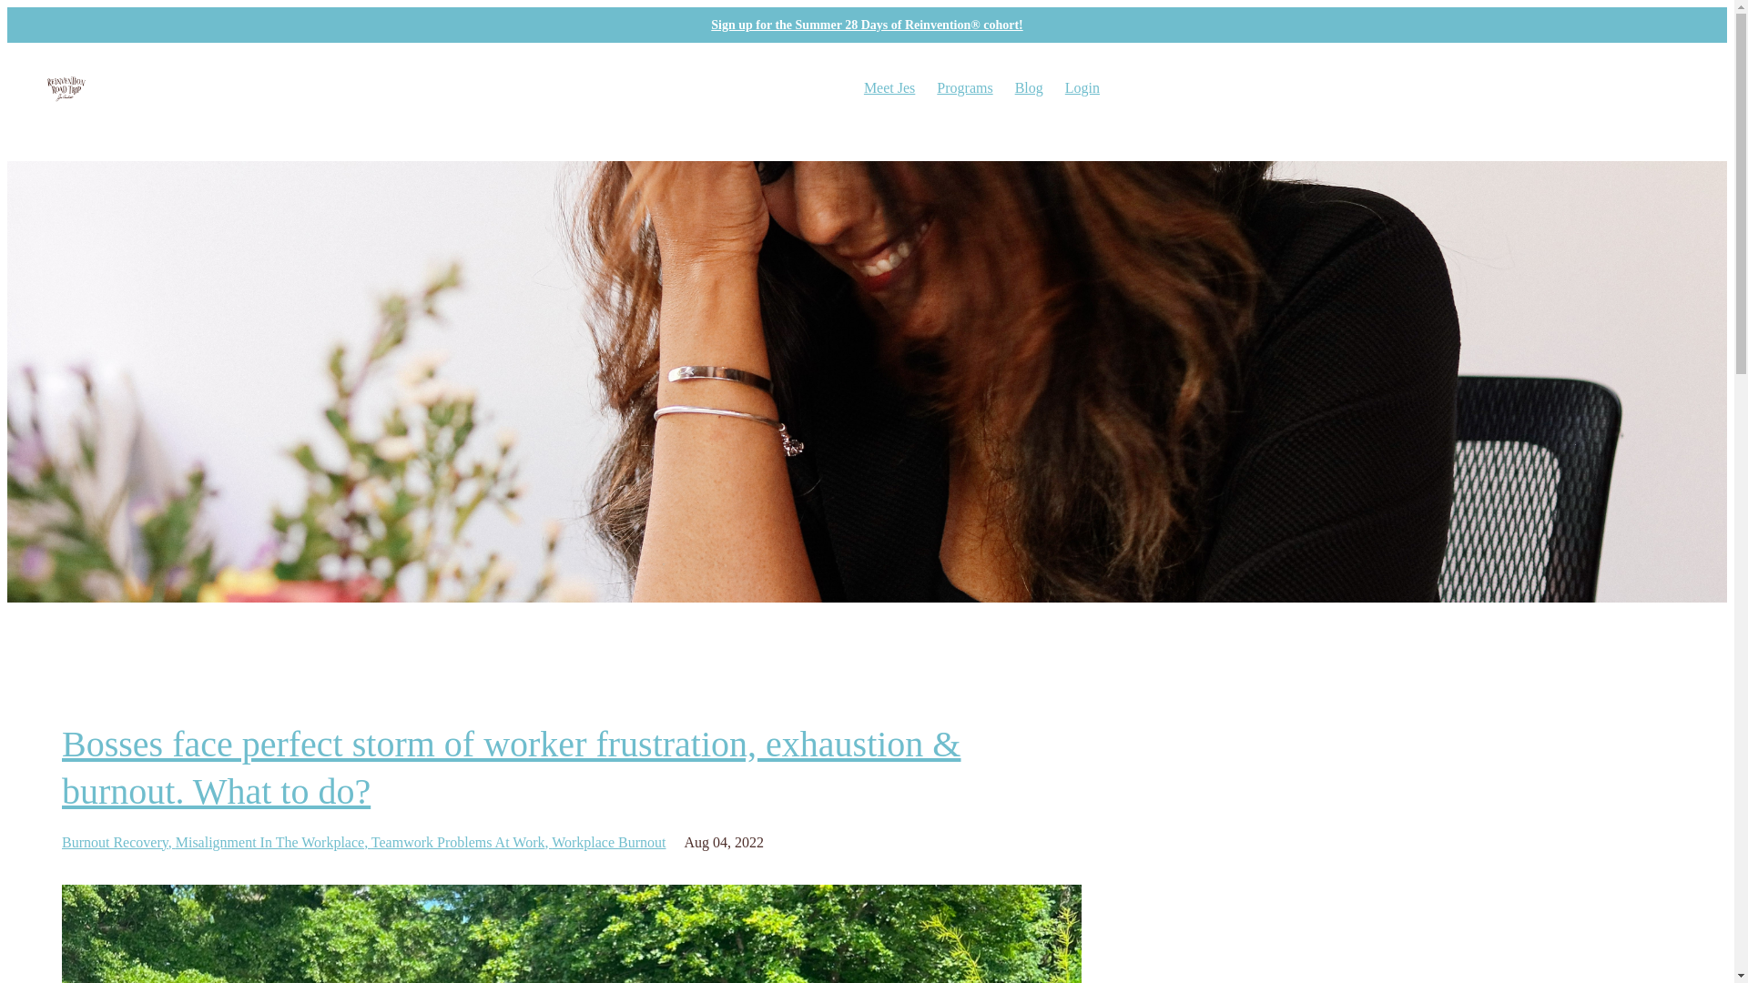 The height and width of the screenshot is (983, 1748). Describe the element at coordinates (461, 842) in the screenshot. I see `Teamwork Problems At Work` at that location.